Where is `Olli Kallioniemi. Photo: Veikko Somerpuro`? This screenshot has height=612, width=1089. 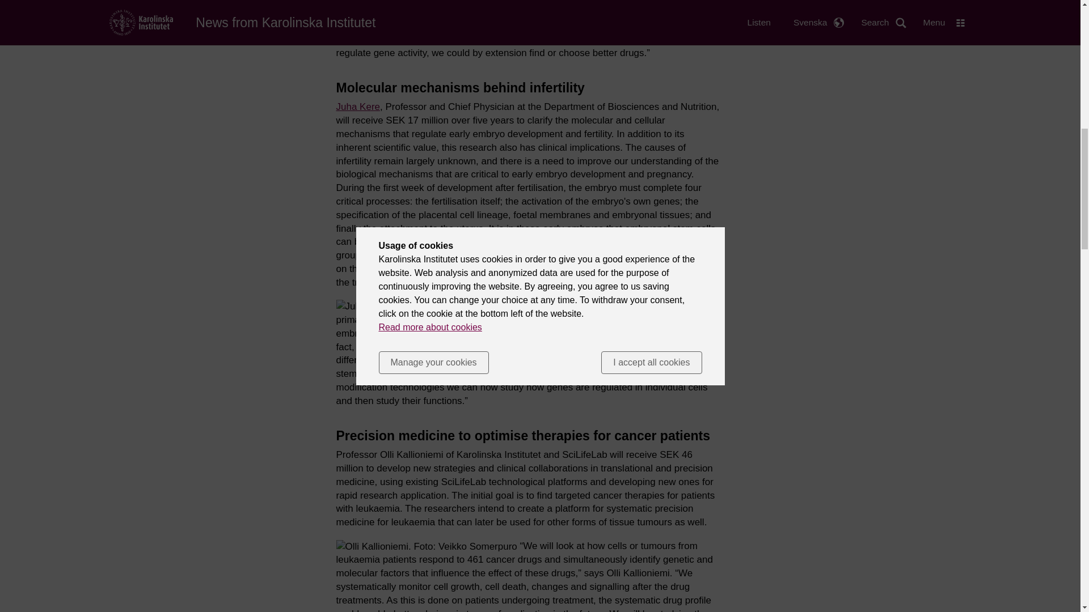 Olli Kallioniemi. Photo: Veikko Somerpuro is located at coordinates (425, 546).